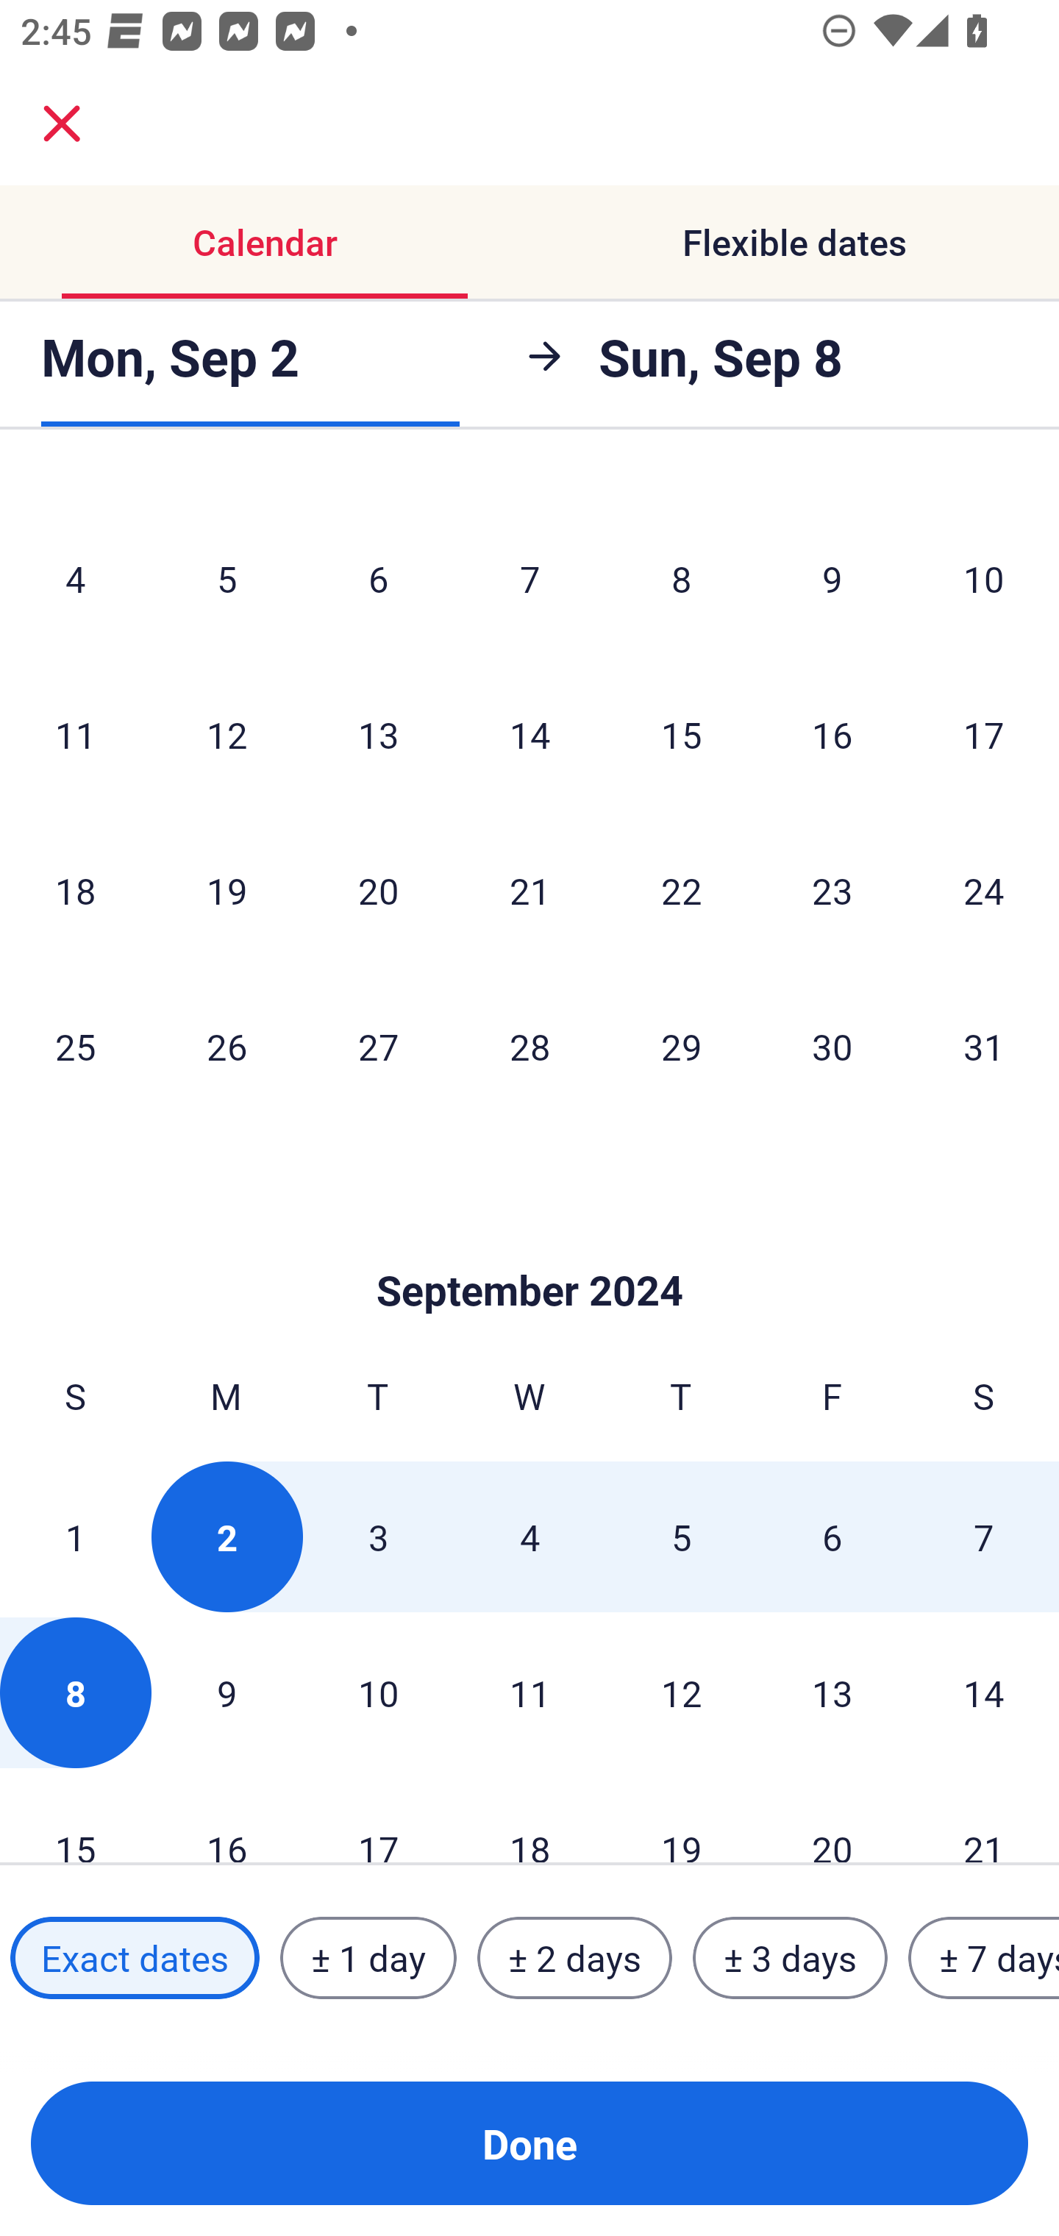 This screenshot has width=1059, height=2236. I want to click on 17 Tuesday, September 17, 2024, so click(378, 1817).